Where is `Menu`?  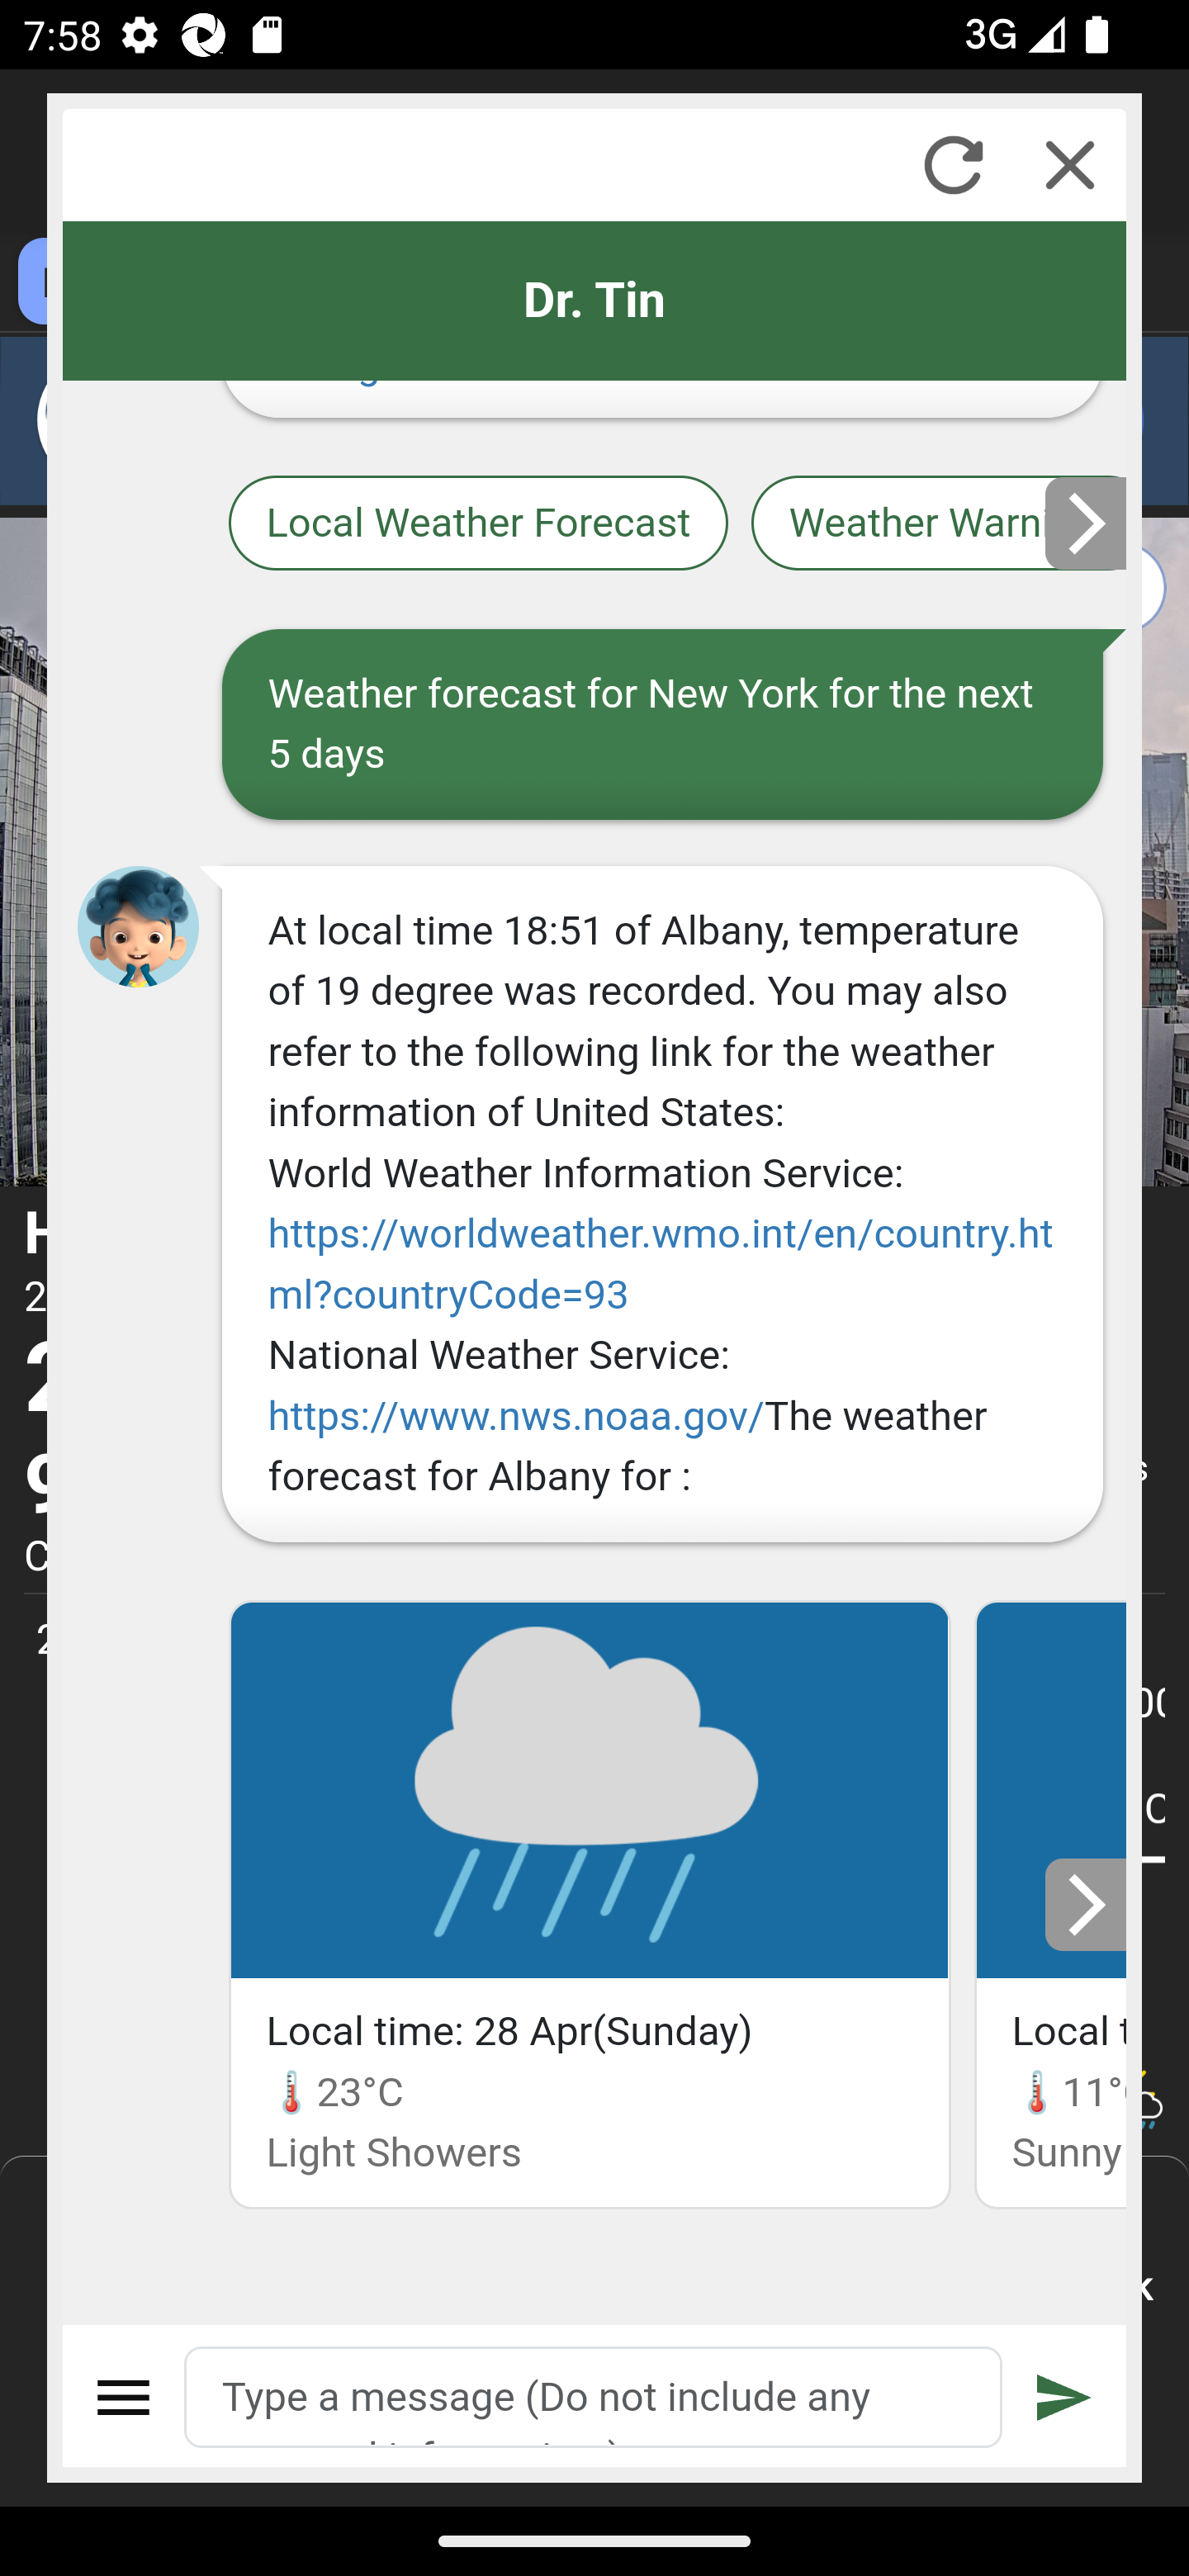
Menu is located at coordinates (125, 2397).